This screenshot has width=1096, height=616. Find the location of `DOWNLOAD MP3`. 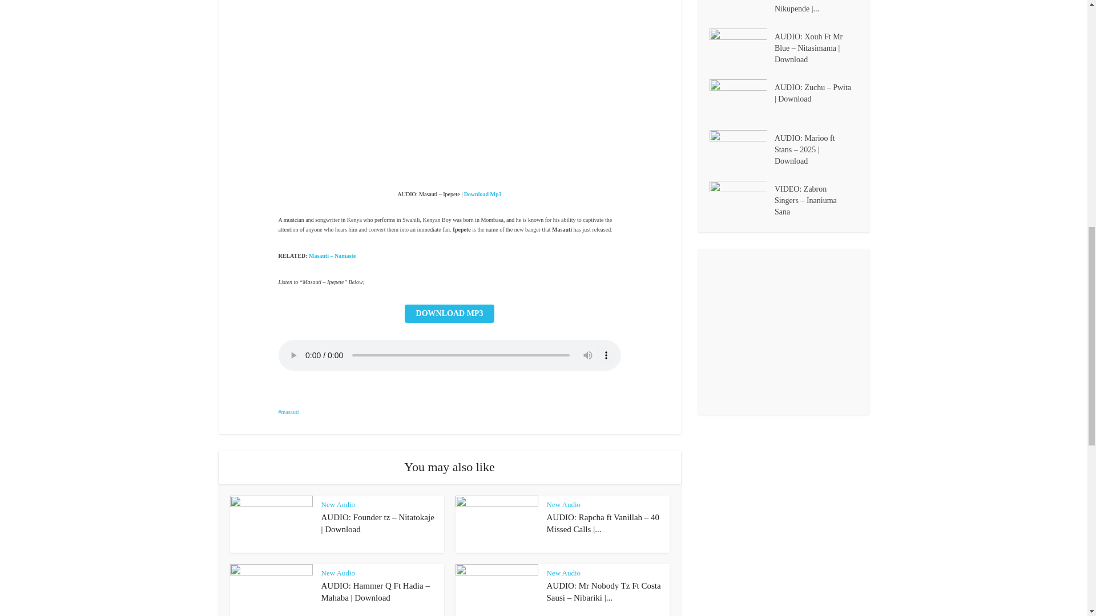

DOWNLOAD MP3 is located at coordinates (450, 313).